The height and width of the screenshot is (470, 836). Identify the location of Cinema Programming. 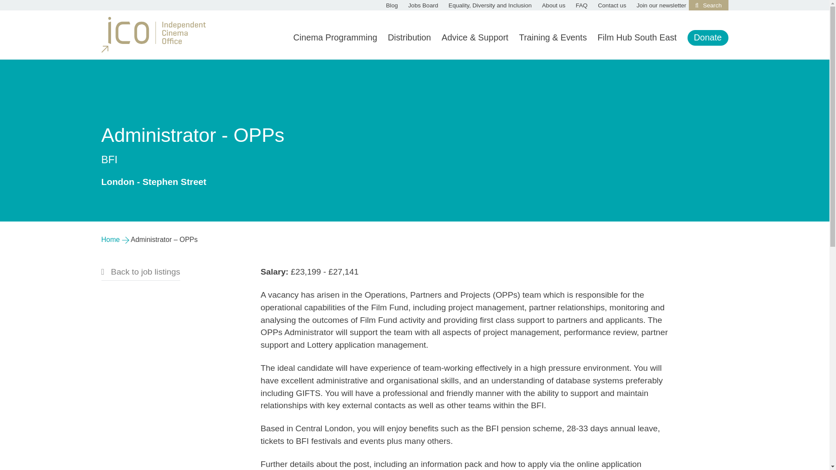
(335, 37).